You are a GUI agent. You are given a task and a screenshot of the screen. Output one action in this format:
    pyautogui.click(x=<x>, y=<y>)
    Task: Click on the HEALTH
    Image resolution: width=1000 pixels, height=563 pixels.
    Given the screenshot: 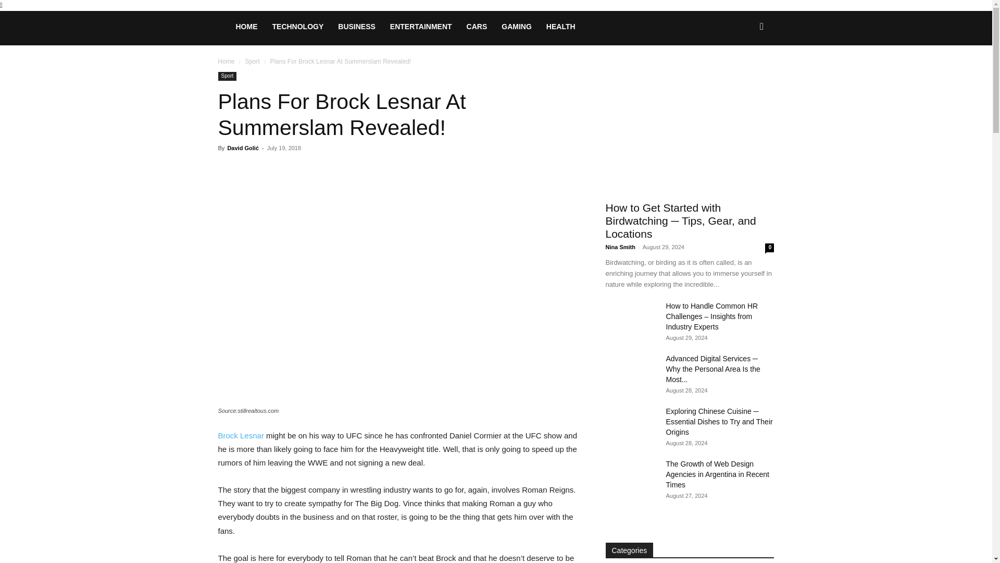 What is the action you would take?
    pyautogui.click(x=560, y=26)
    